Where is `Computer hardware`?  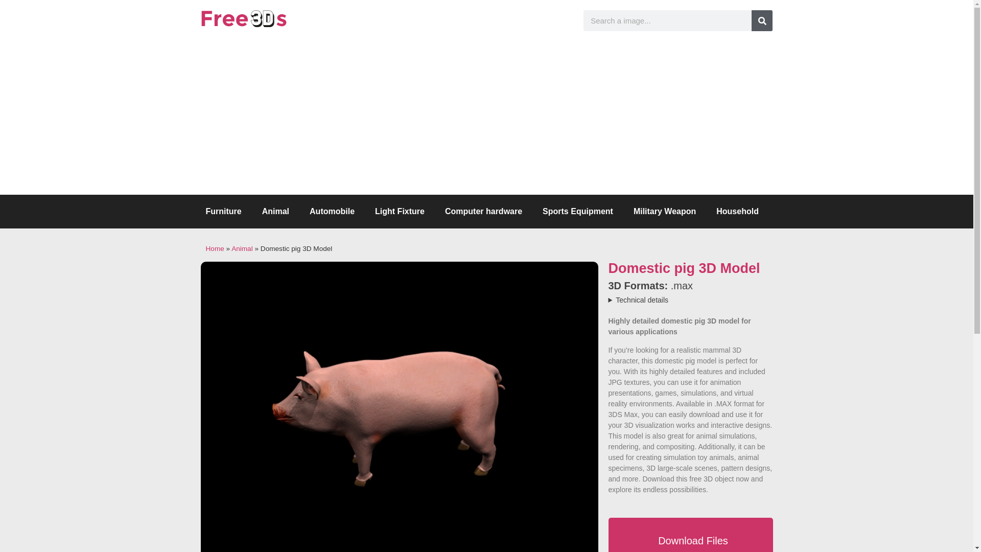
Computer hardware is located at coordinates (483, 212).